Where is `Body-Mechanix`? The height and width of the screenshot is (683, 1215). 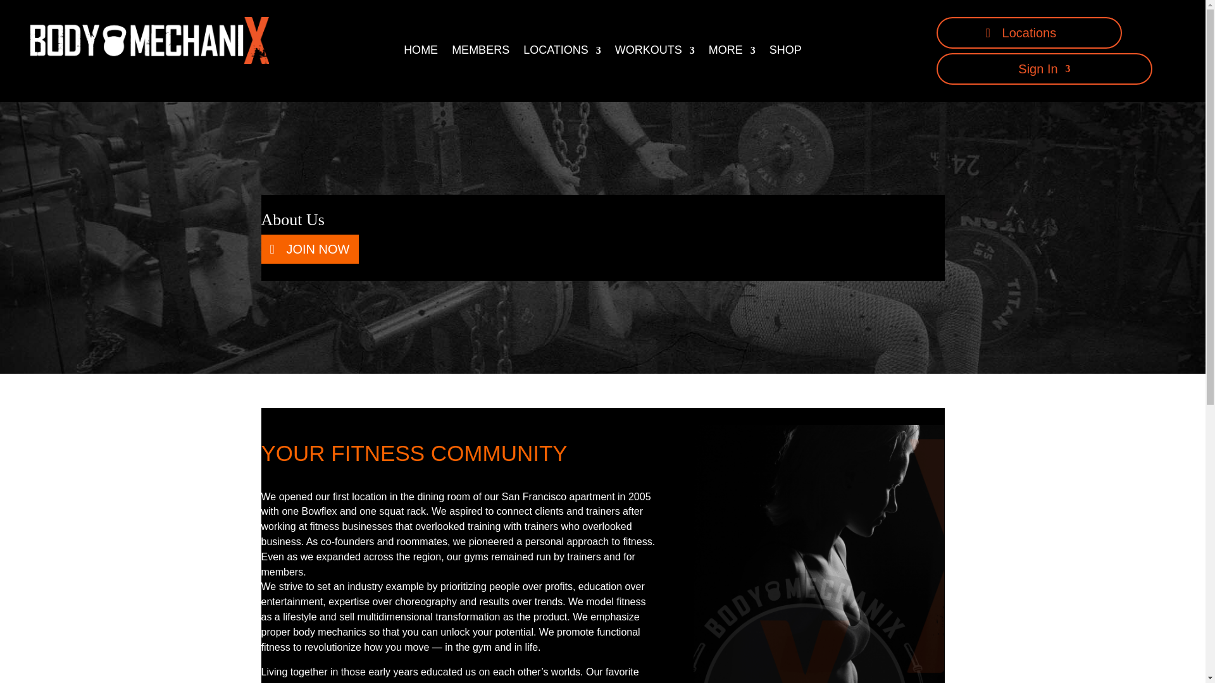
Body-Mechanix is located at coordinates (150, 40).